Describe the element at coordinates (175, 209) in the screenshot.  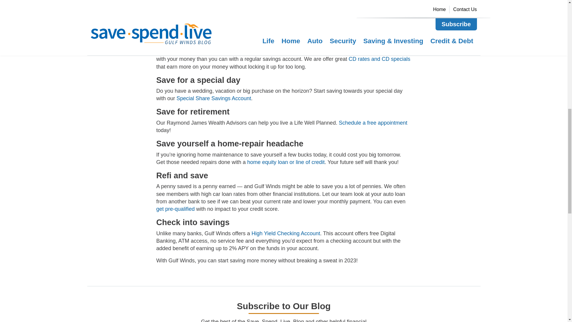
I see `get pre-qualified` at that location.